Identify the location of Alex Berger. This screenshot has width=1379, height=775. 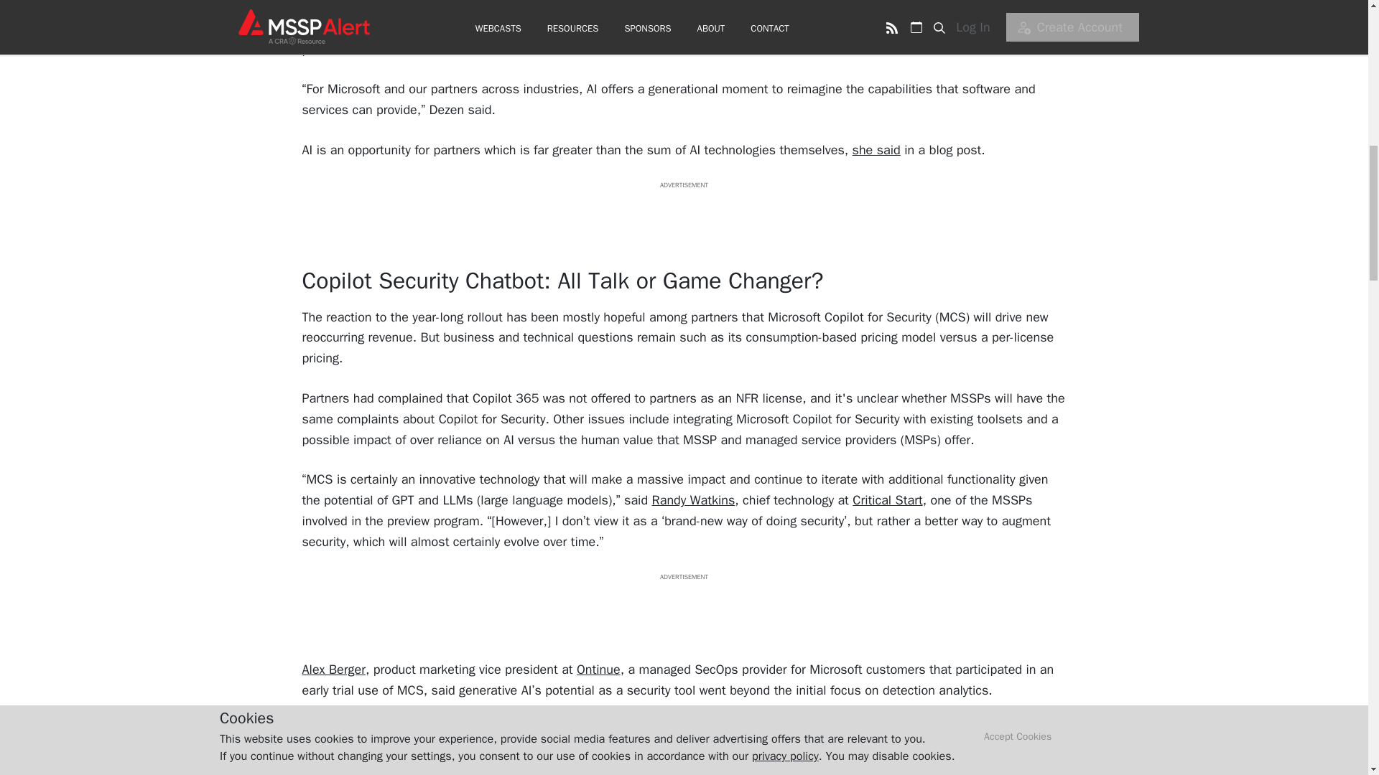
(333, 669).